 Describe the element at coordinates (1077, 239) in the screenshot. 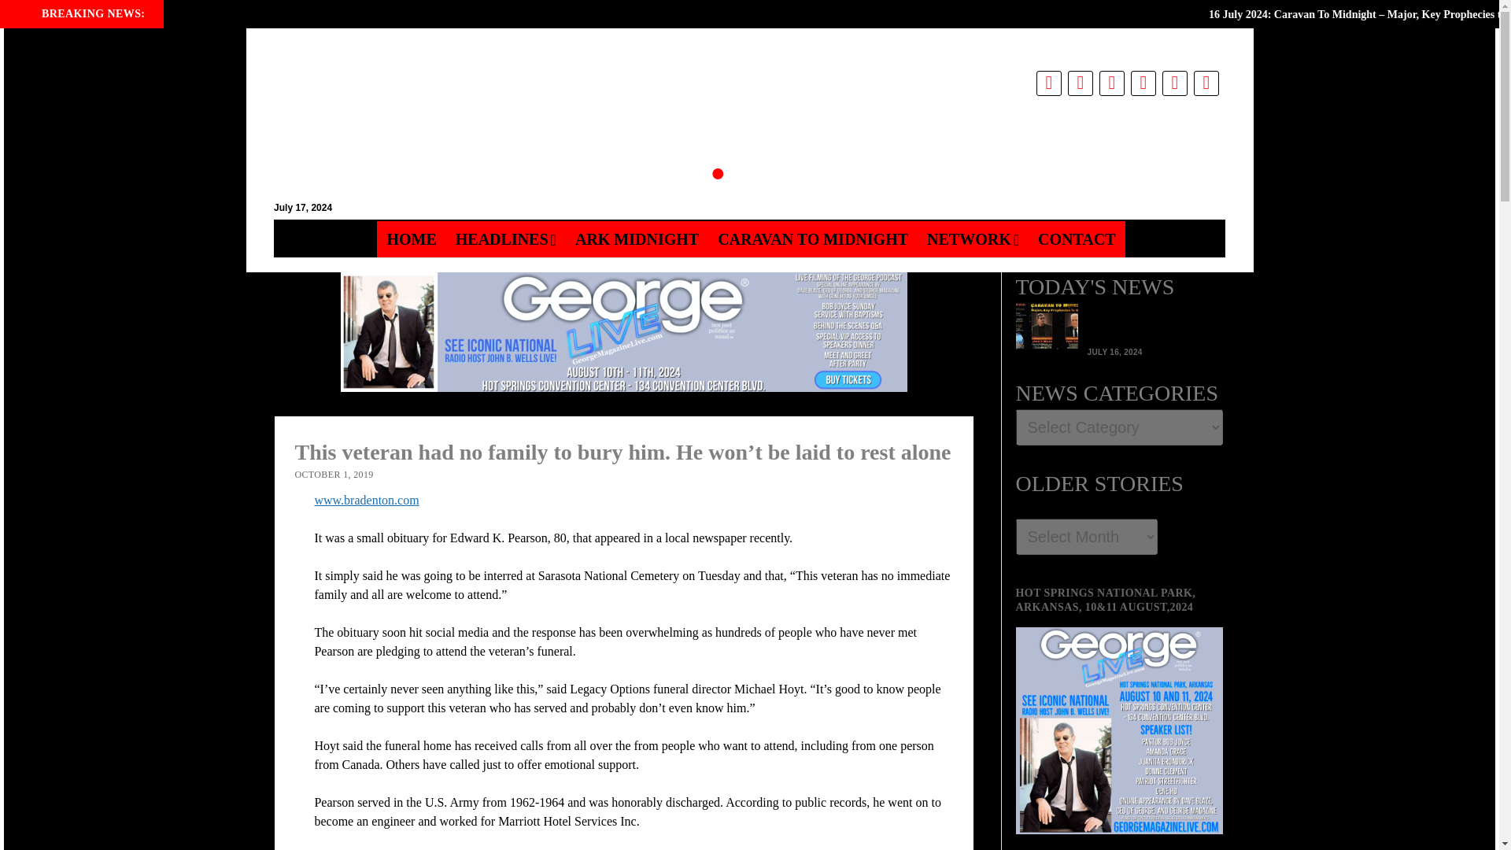

I see `CONTACT` at that location.